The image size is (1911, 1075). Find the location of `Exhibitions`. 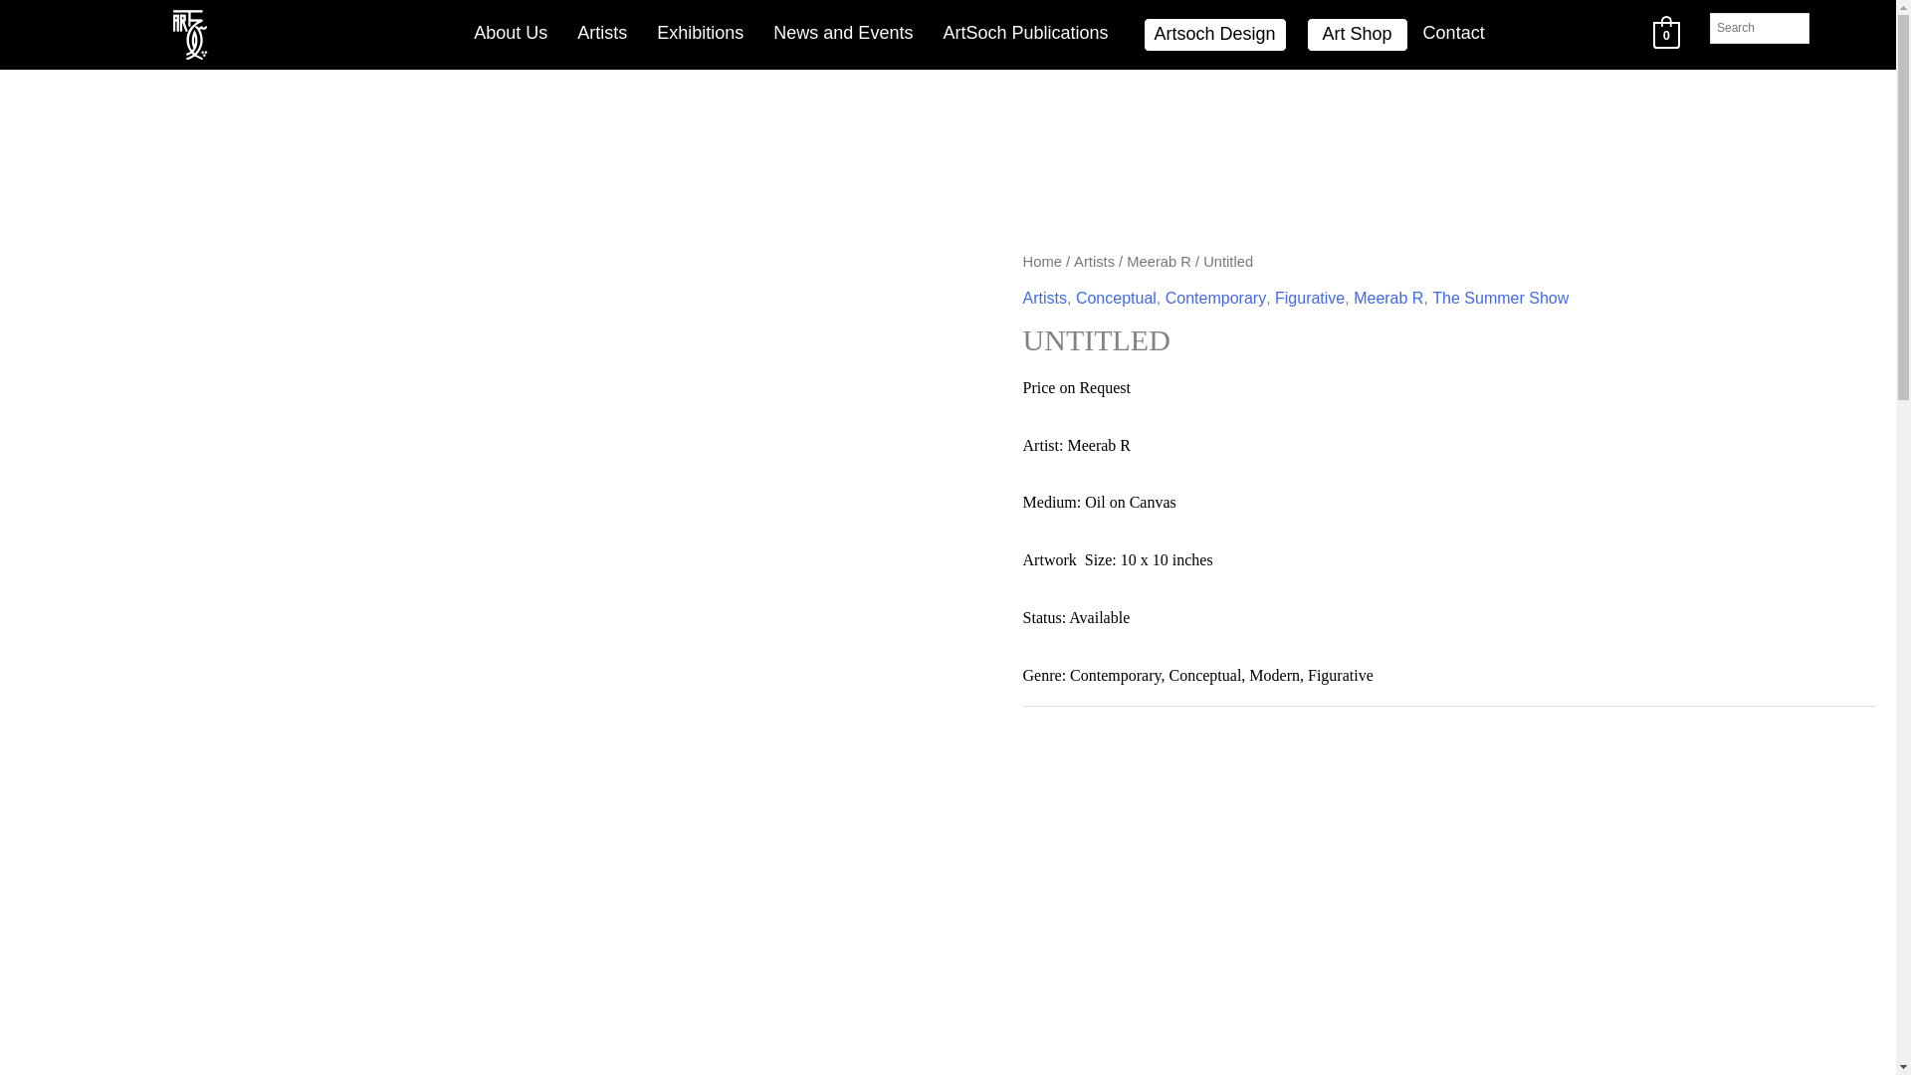

Exhibitions is located at coordinates (701, 34).